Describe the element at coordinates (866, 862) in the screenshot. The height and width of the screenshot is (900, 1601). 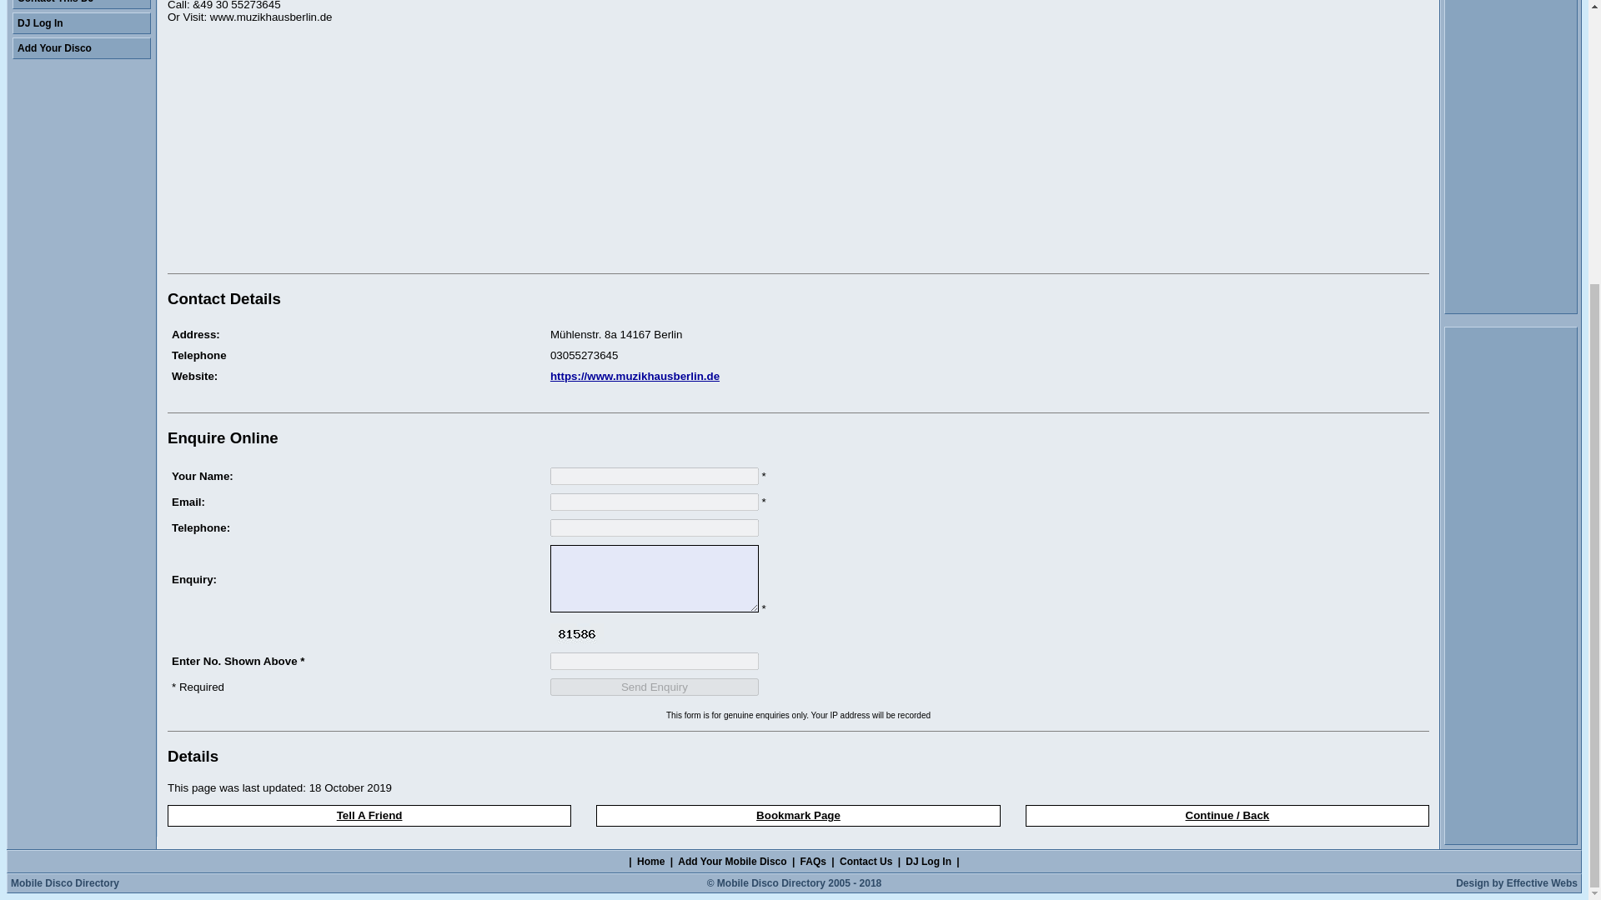
I see `Contact Us` at that location.